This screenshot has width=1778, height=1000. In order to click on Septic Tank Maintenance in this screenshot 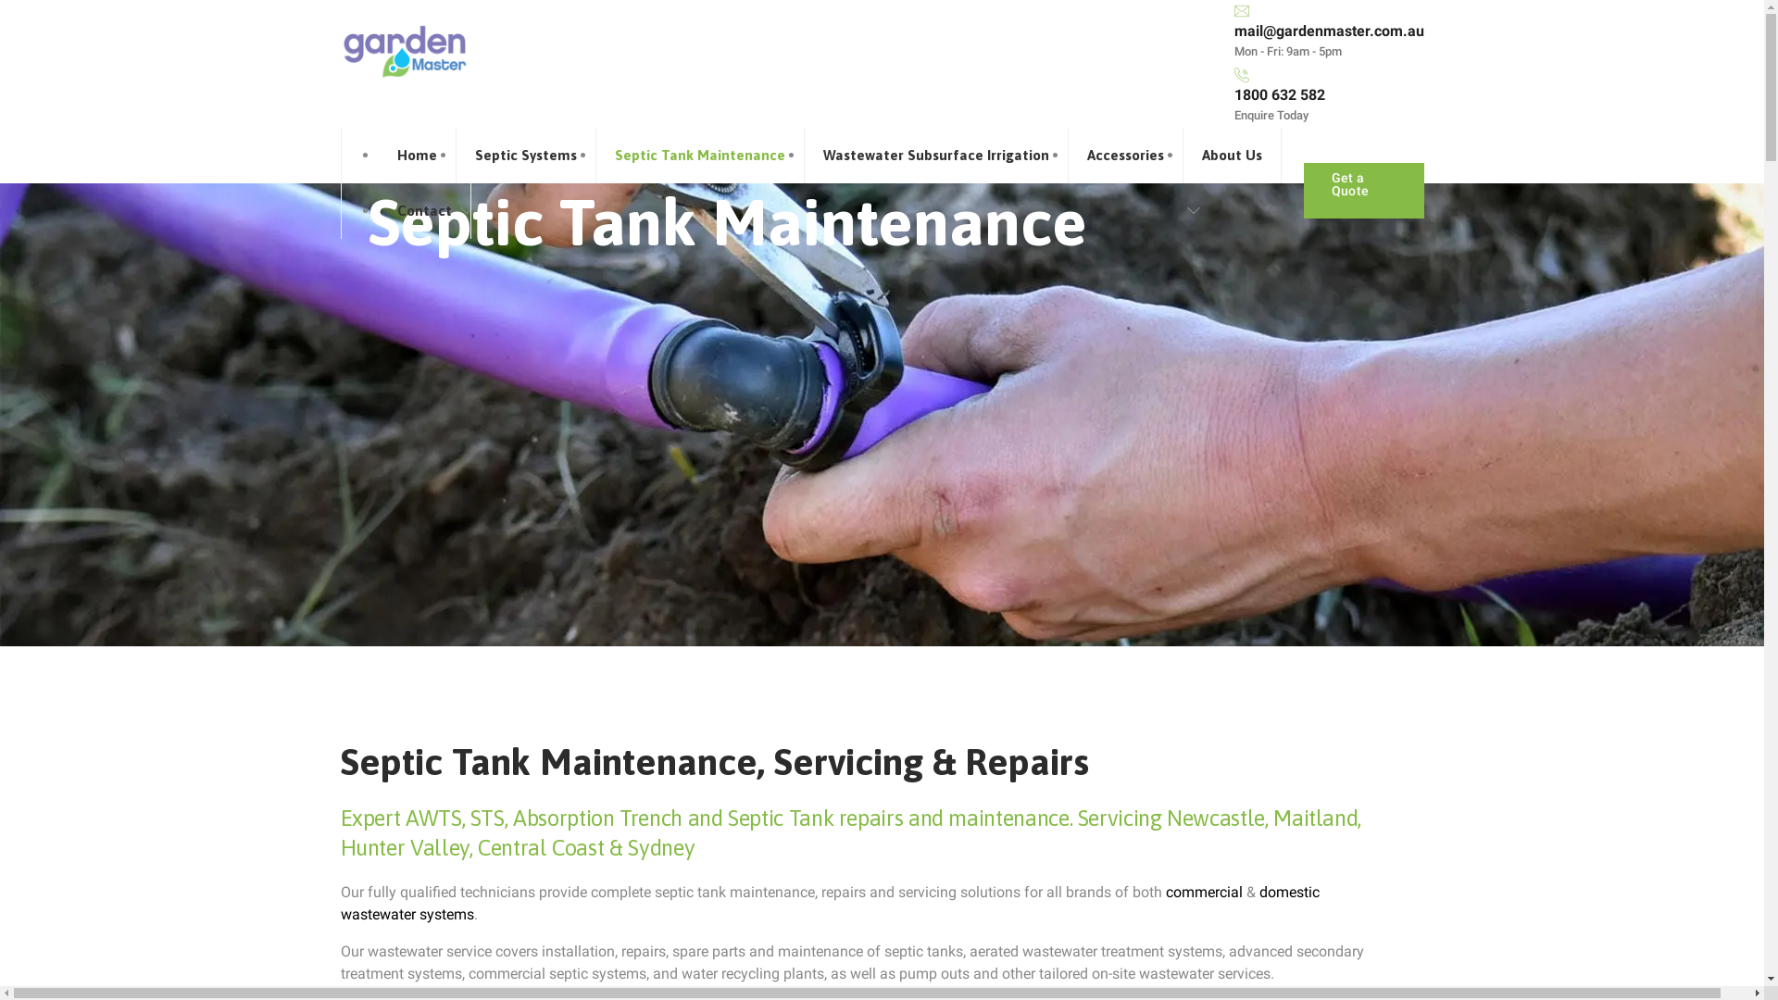, I will do `click(700, 156)`.